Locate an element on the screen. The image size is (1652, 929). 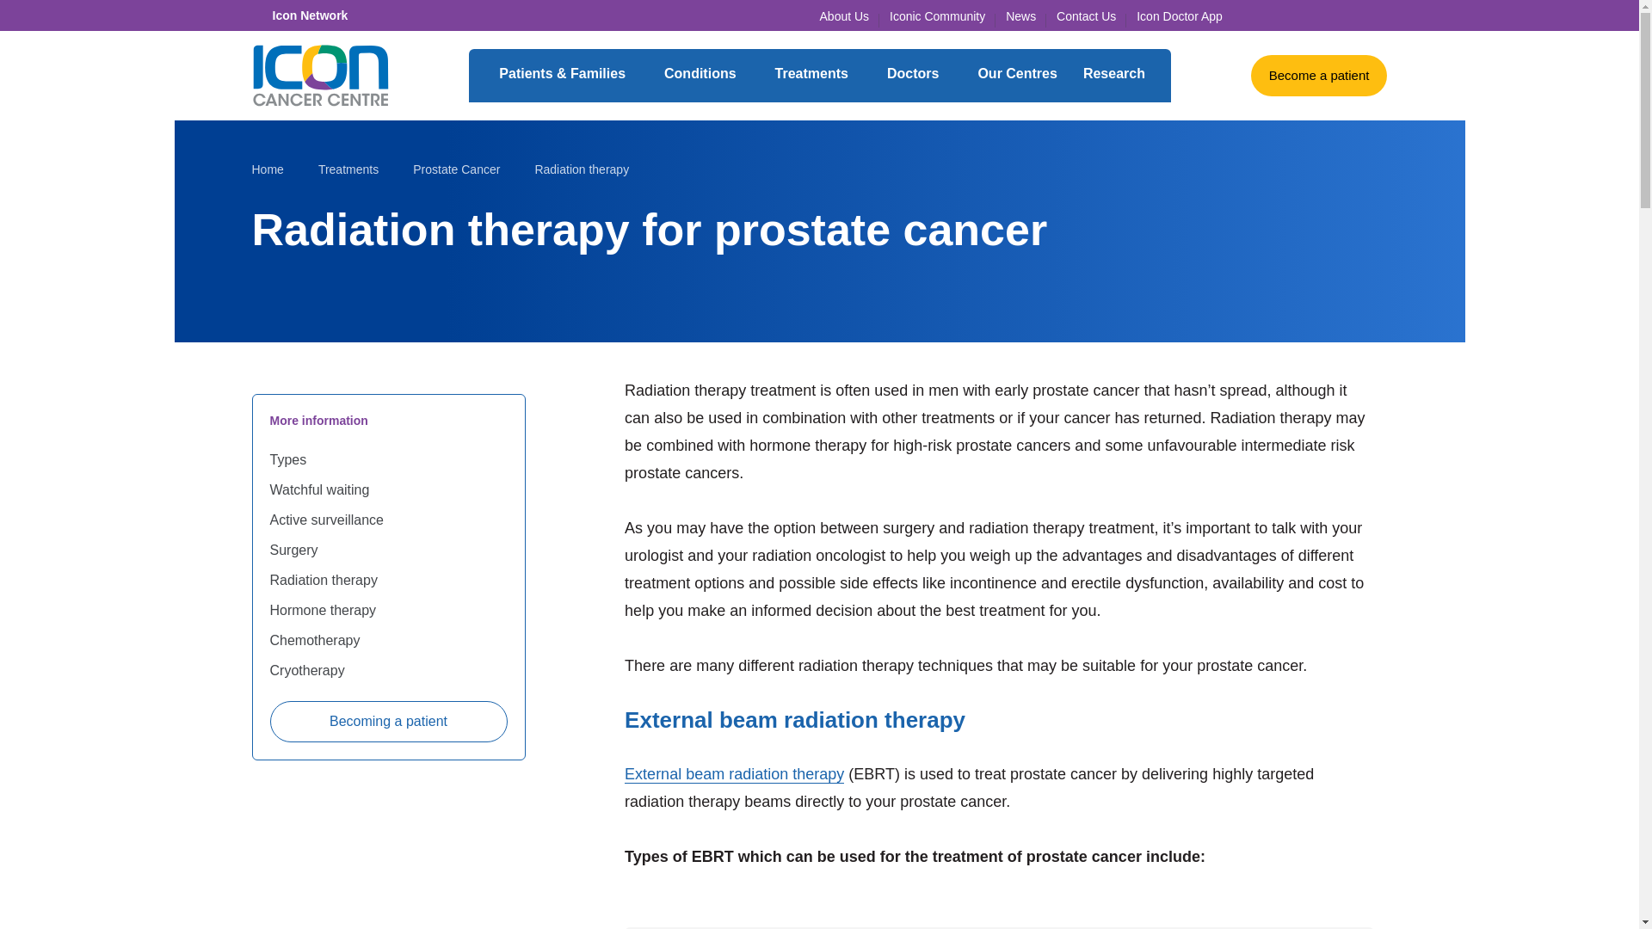
Iconic Community is located at coordinates (937, 15).